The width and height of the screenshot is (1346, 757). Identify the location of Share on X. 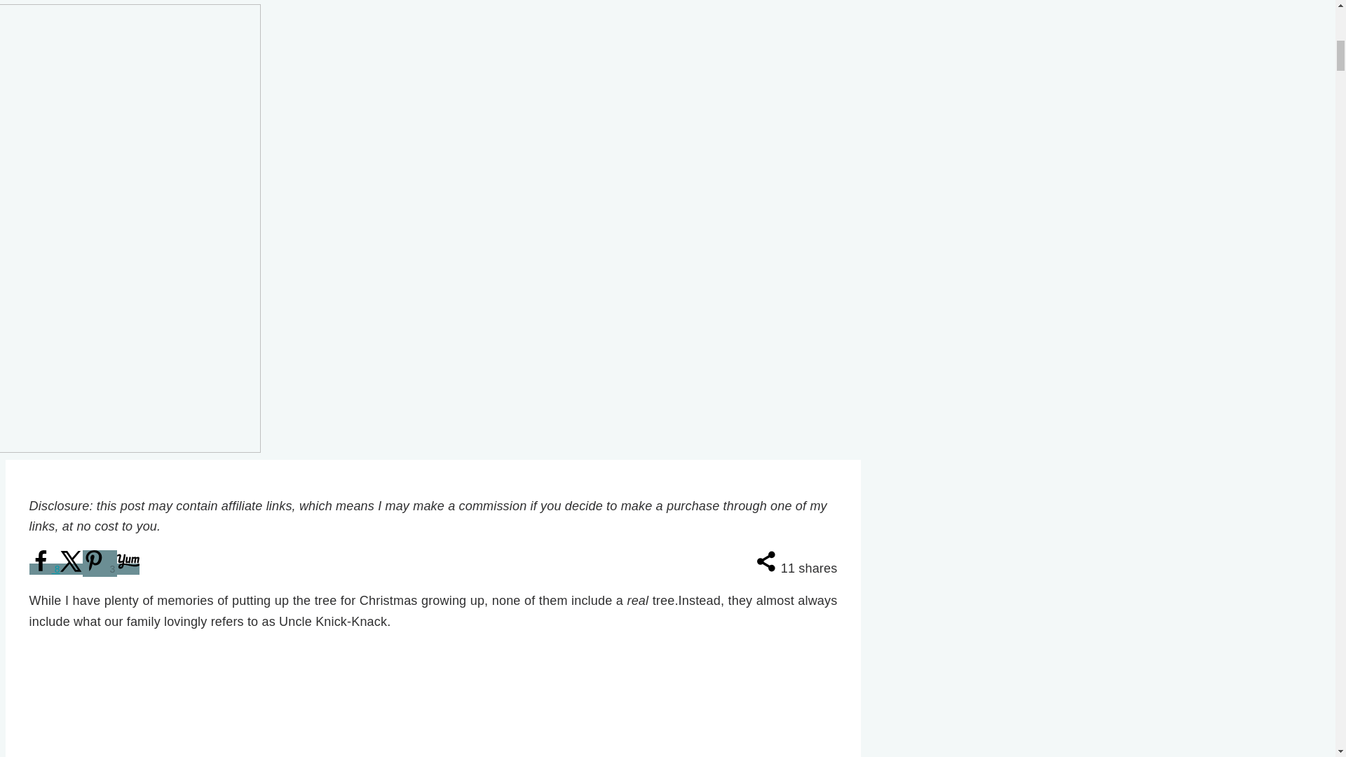
(72, 568).